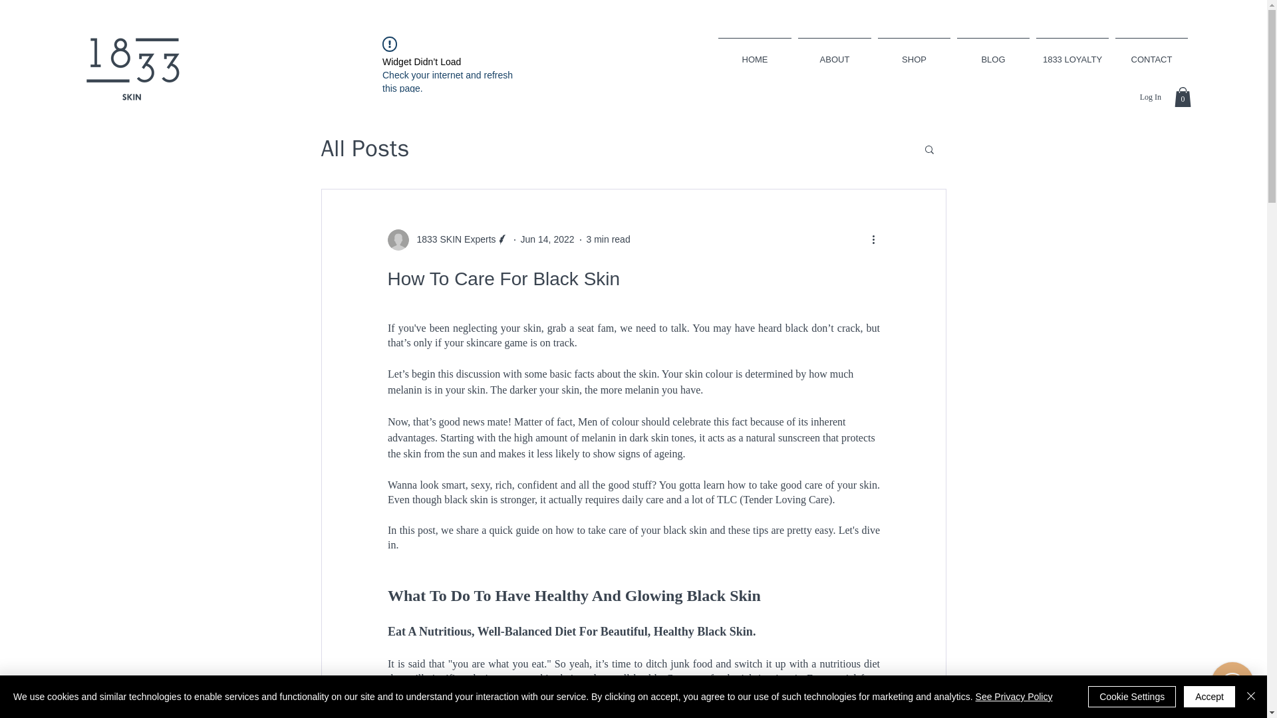  I want to click on 3 min read, so click(608, 239).